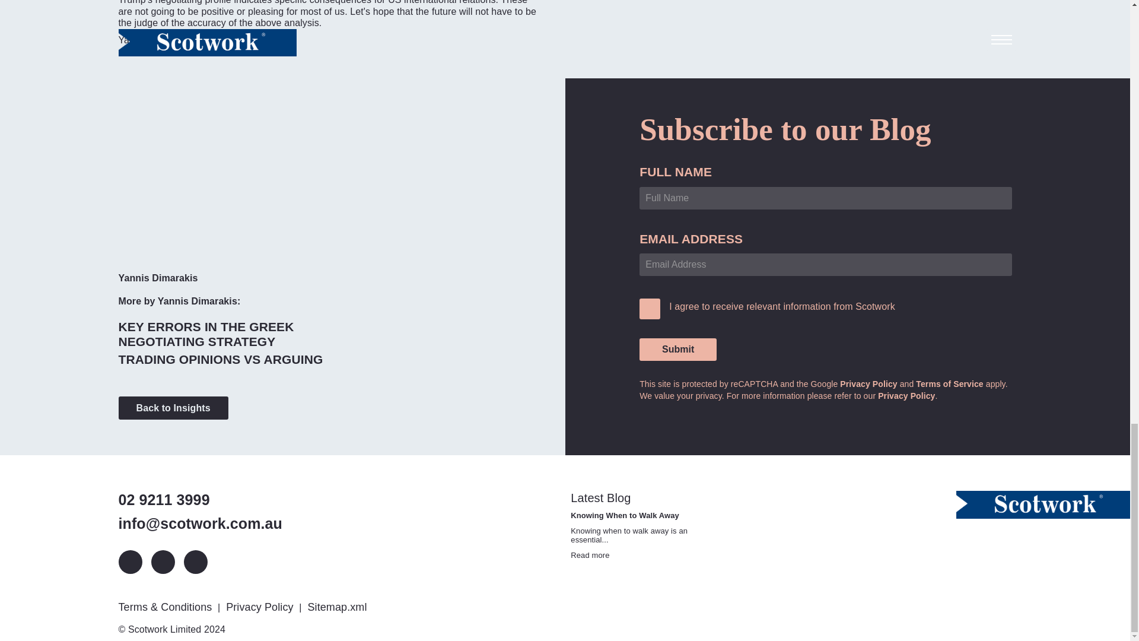  I want to click on TRADING OPINIONS VS ARGUING, so click(221, 358).